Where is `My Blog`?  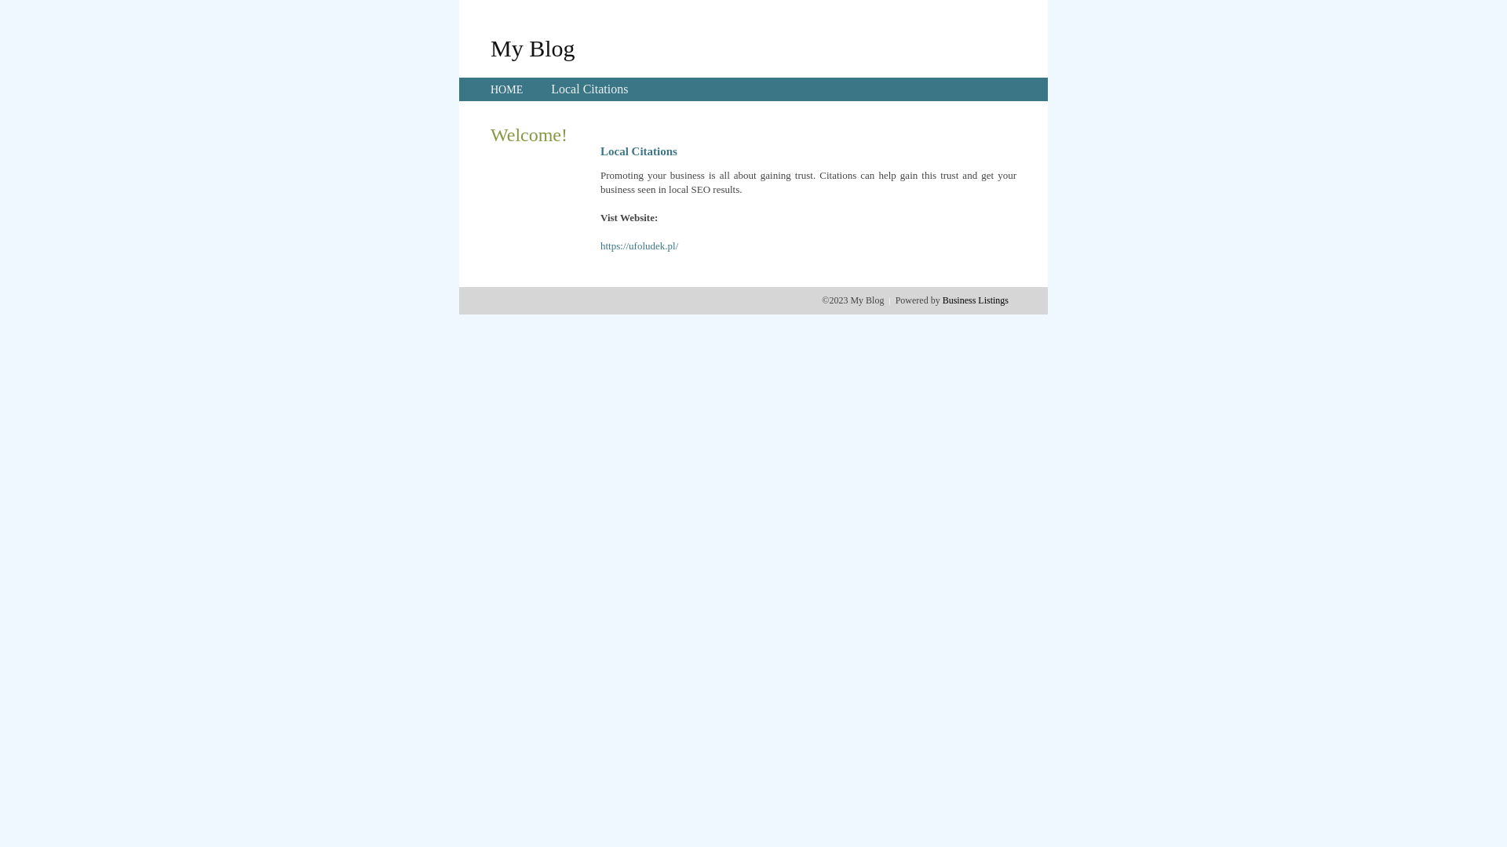
My Blog is located at coordinates (533, 48).